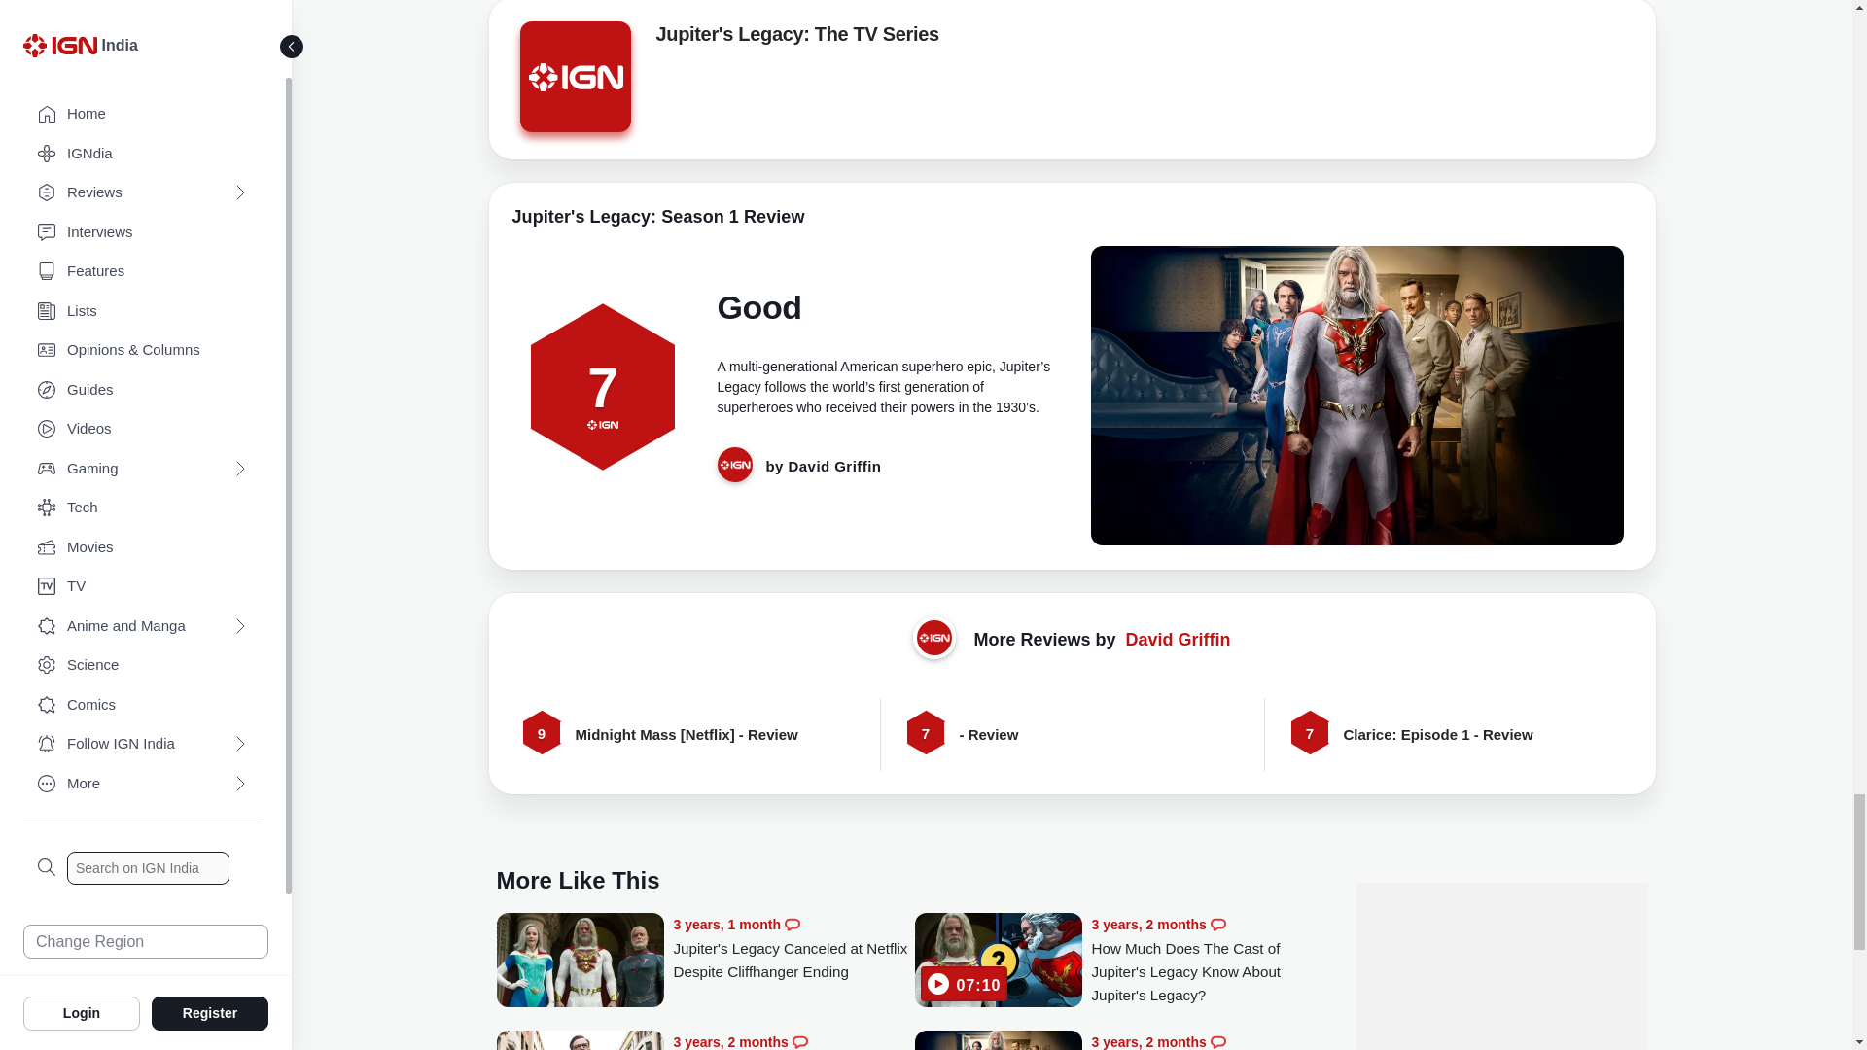 The image size is (1867, 1050). I want to click on Jupiter's Legacy Cast: Superpowers Explained, so click(1212, 1040).